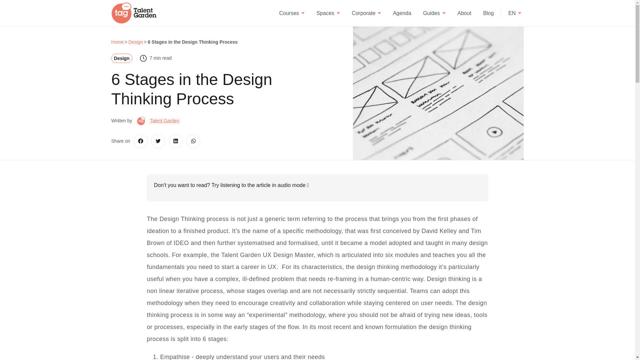 The width and height of the screenshot is (640, 360). Describe the element at coordinates (366, 13) in the screenshot. I see `Corporate` at that location.